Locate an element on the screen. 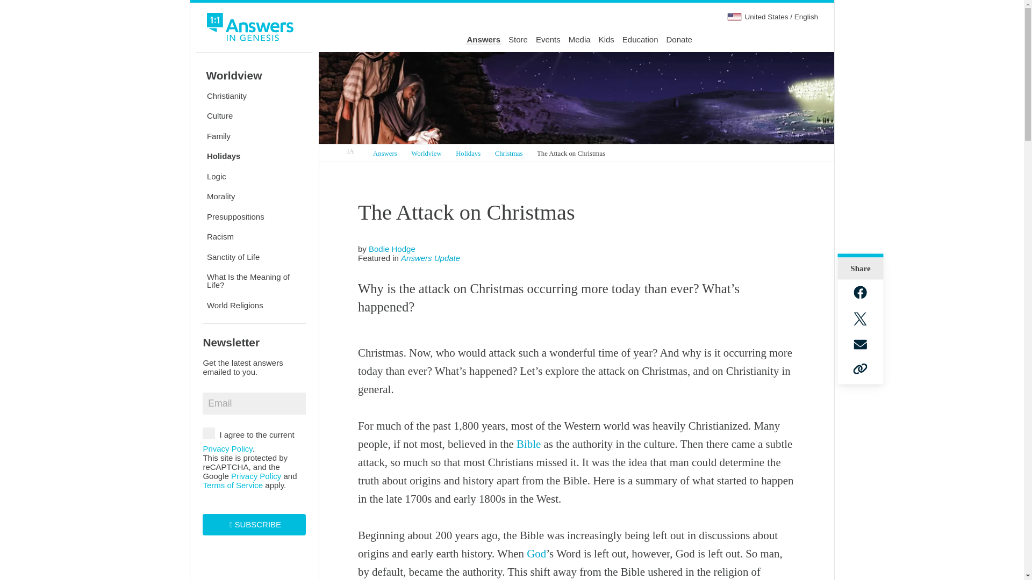  The Attack on Christmas is located at coordinates (571, 154).